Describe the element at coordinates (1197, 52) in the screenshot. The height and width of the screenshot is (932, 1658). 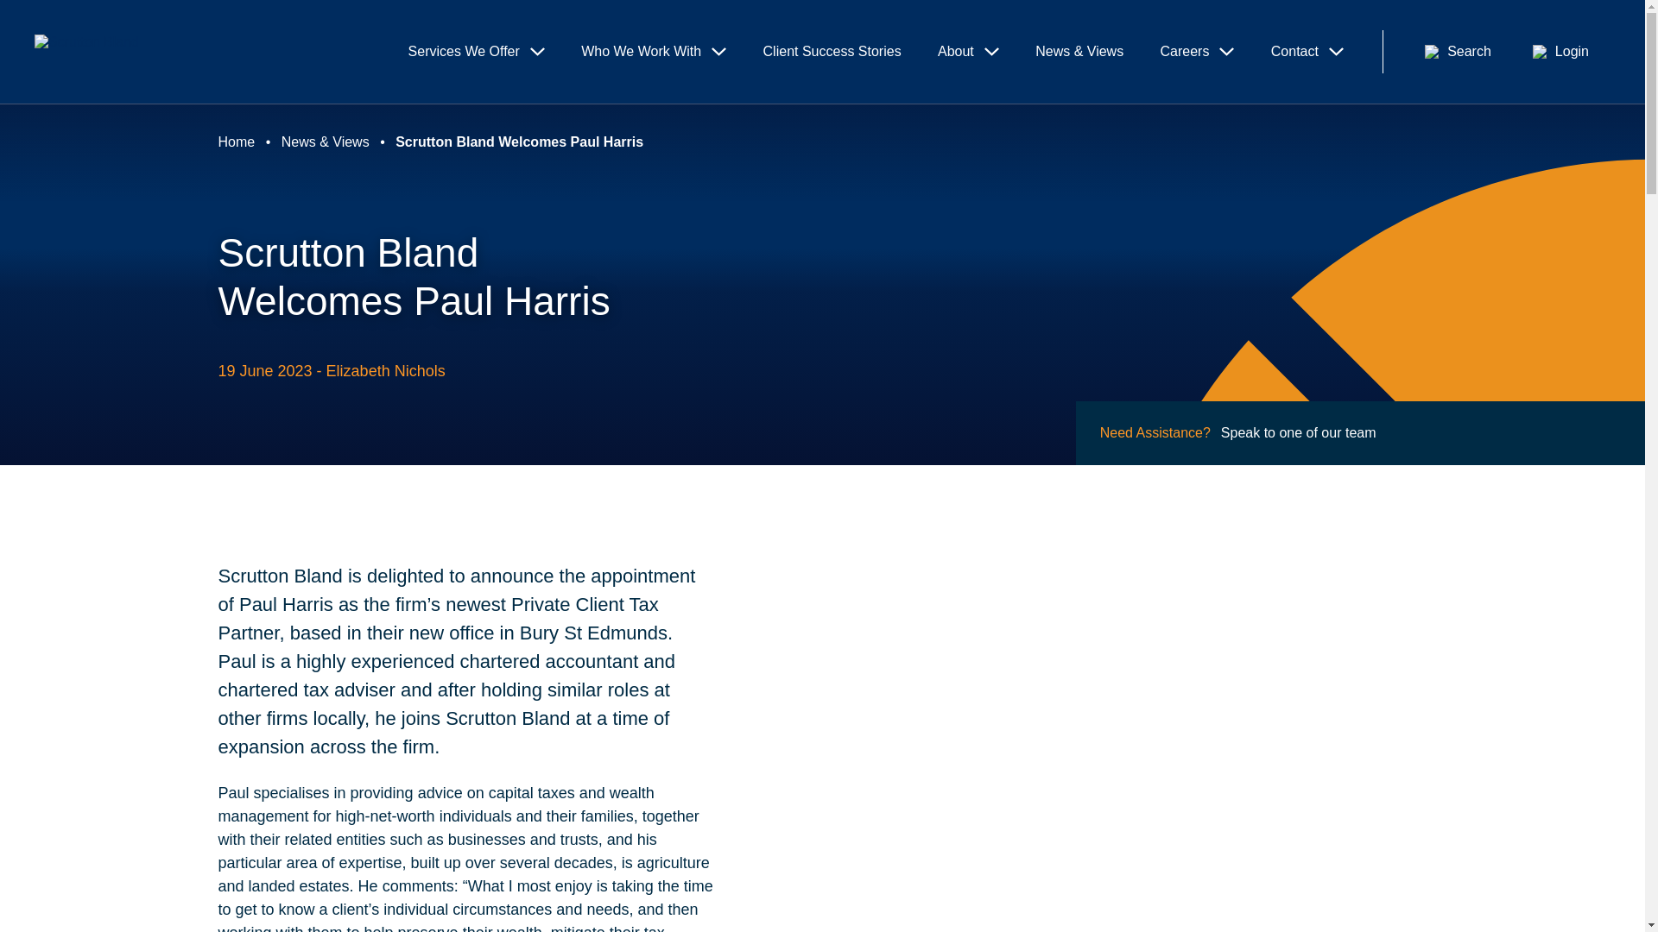
I see `Careers` at that location.